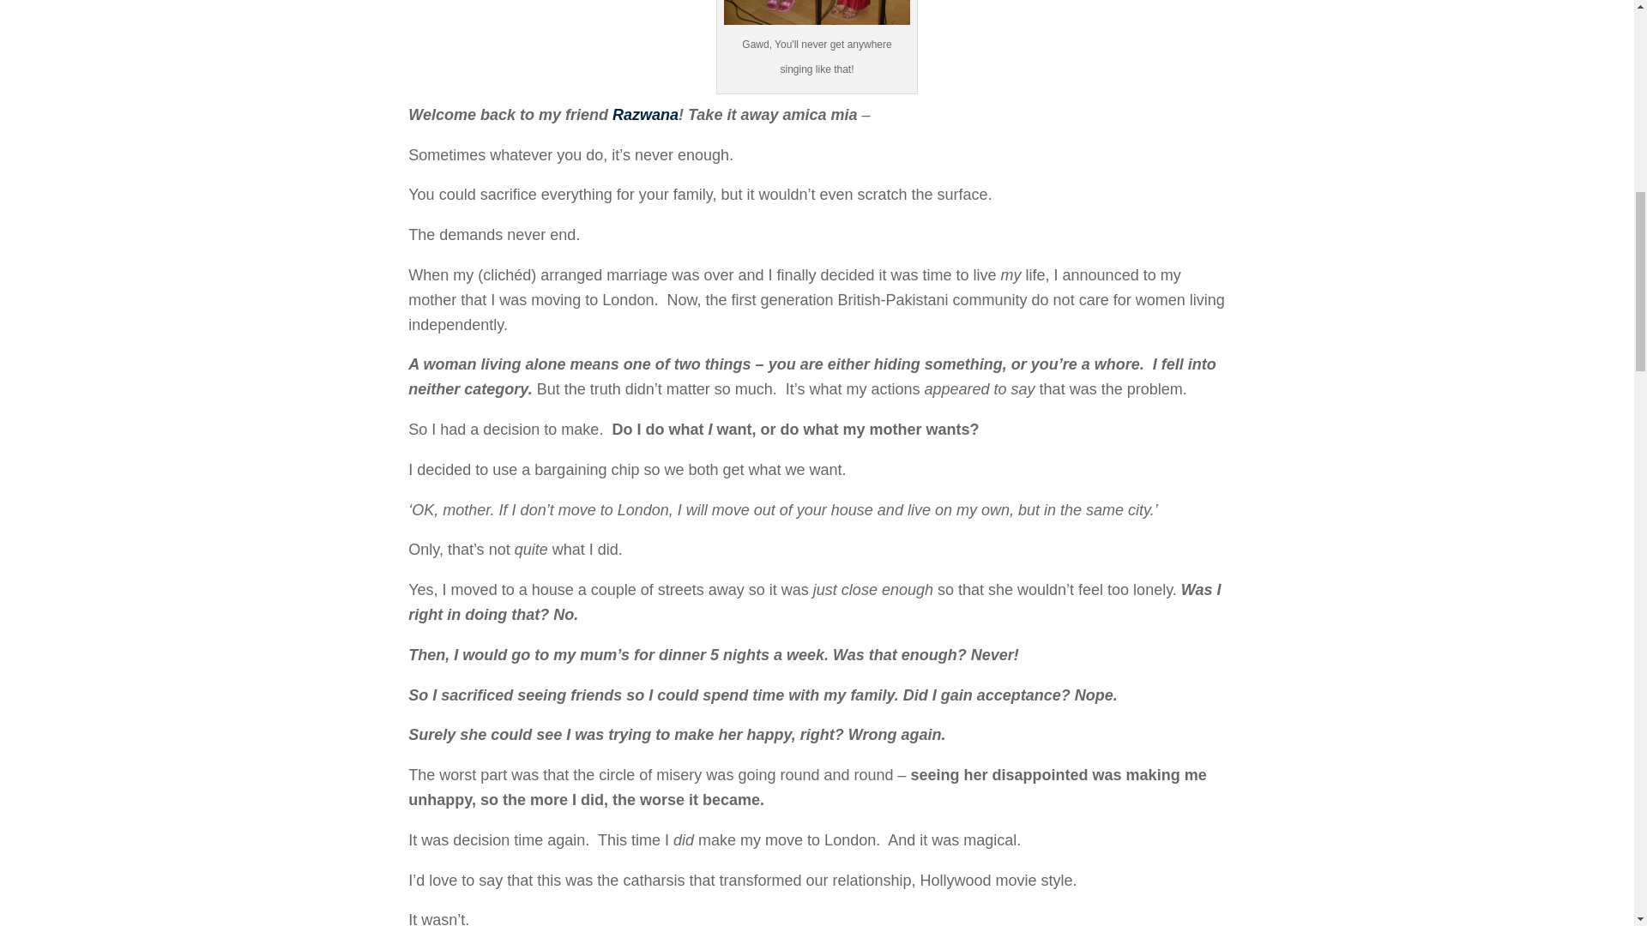 The width and height of the screenshot is (1647, 926). Describe the element at coordinates (645, 115) in the screenshot. I see `Razwana` at that location.